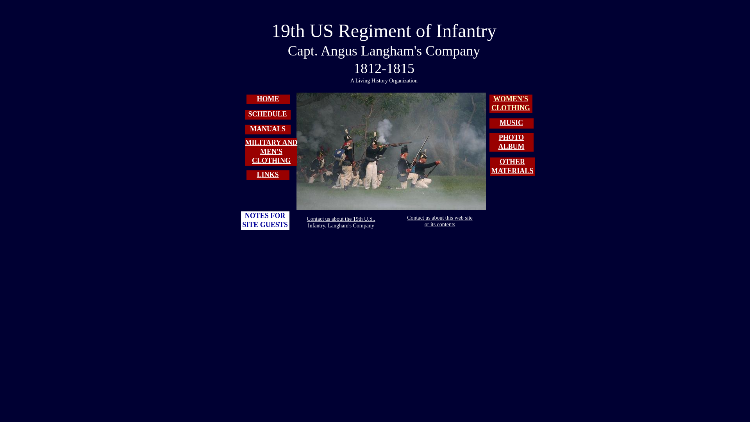  What do you see at coordinates (511, 123) in the screenshot?
I see `MUSIC` at bounding box center [511, 123].